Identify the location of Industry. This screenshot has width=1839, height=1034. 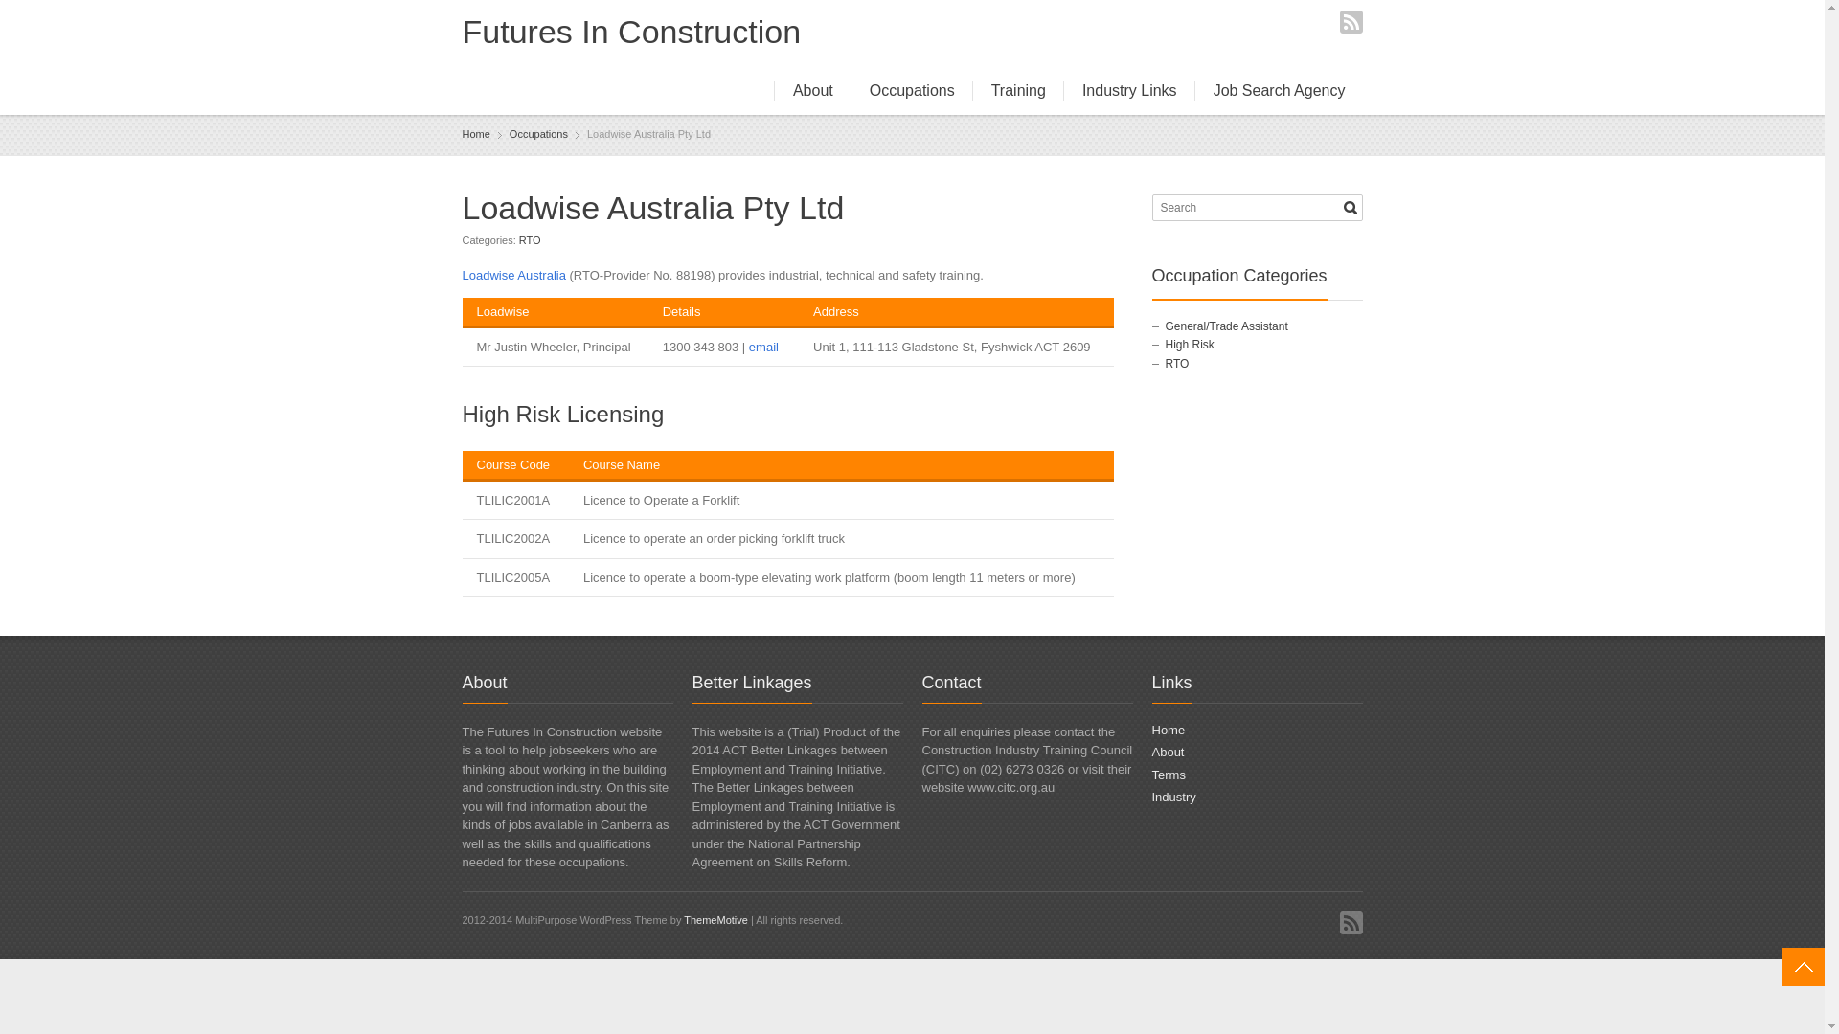
(1173, 797).